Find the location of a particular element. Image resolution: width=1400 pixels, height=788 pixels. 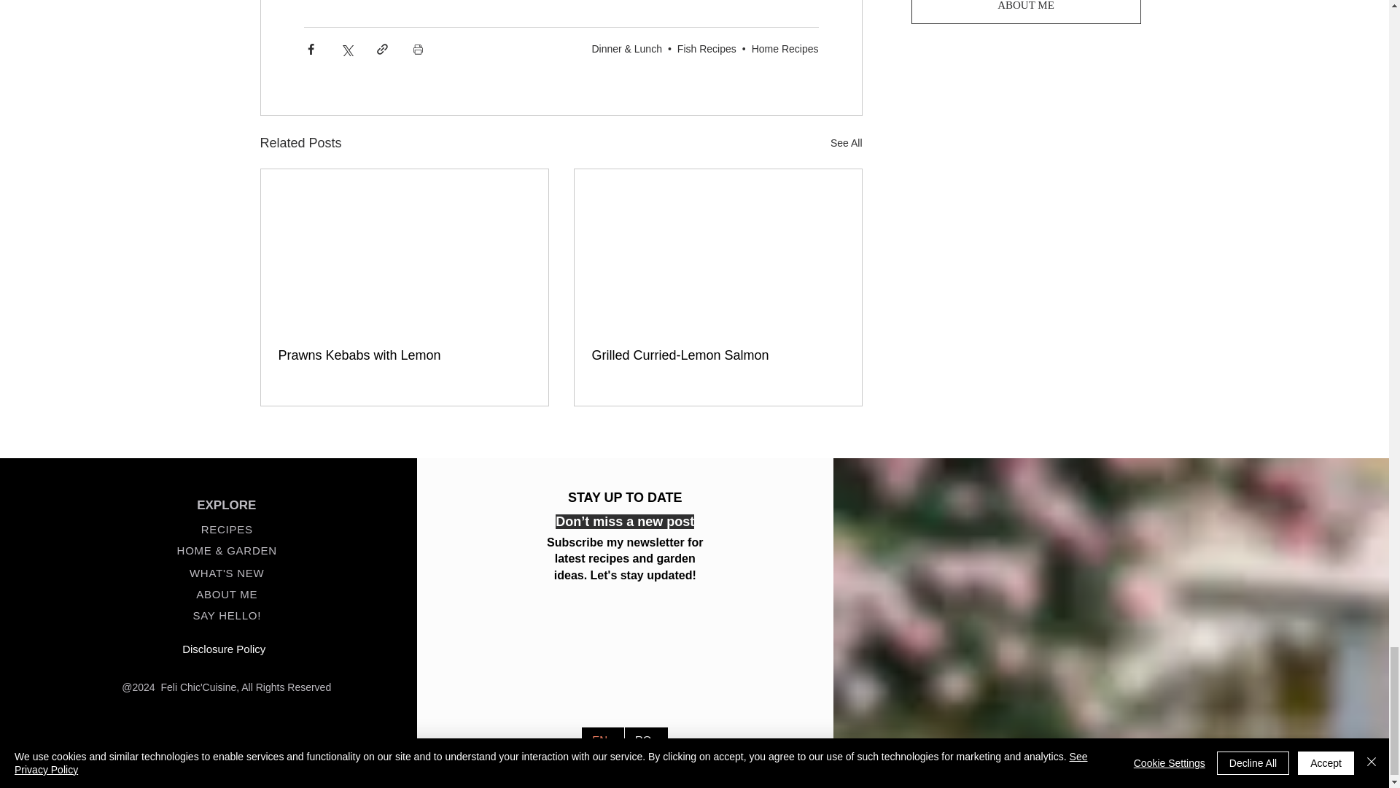

Home Recipes is located at coordinates (785, 48).